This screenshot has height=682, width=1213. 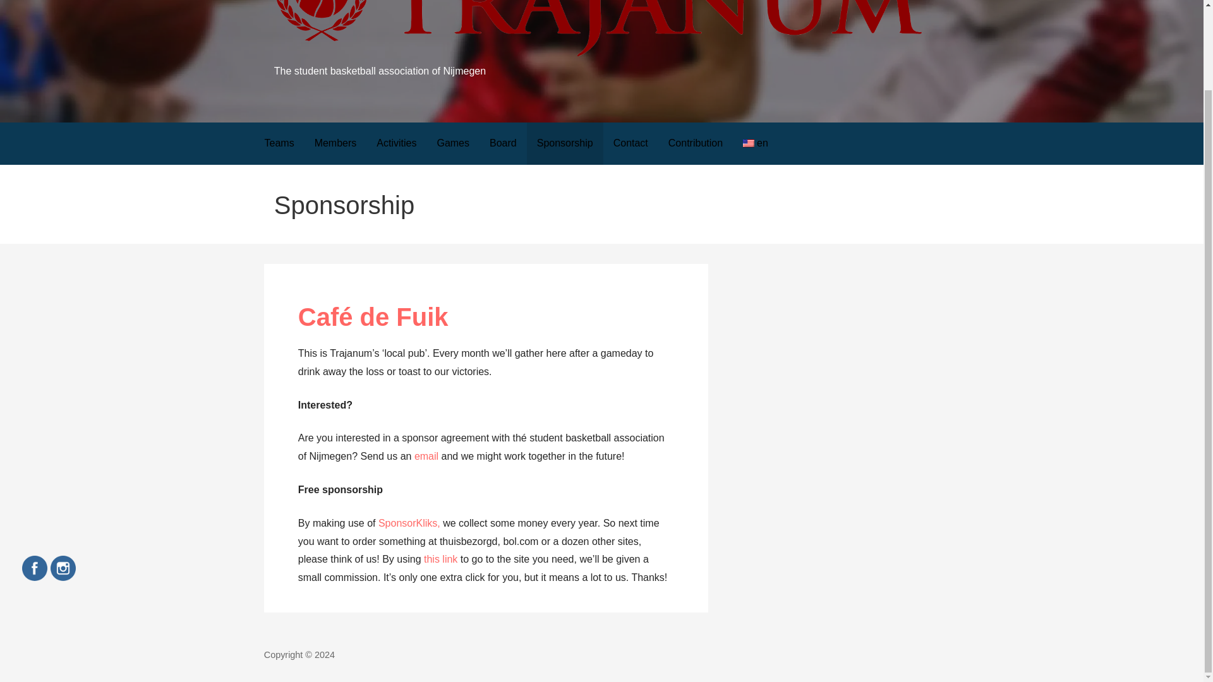 What do you see at coordinates (63, 568) in the screenshot?
I see `Instagram` at bounding box center [63, 568].